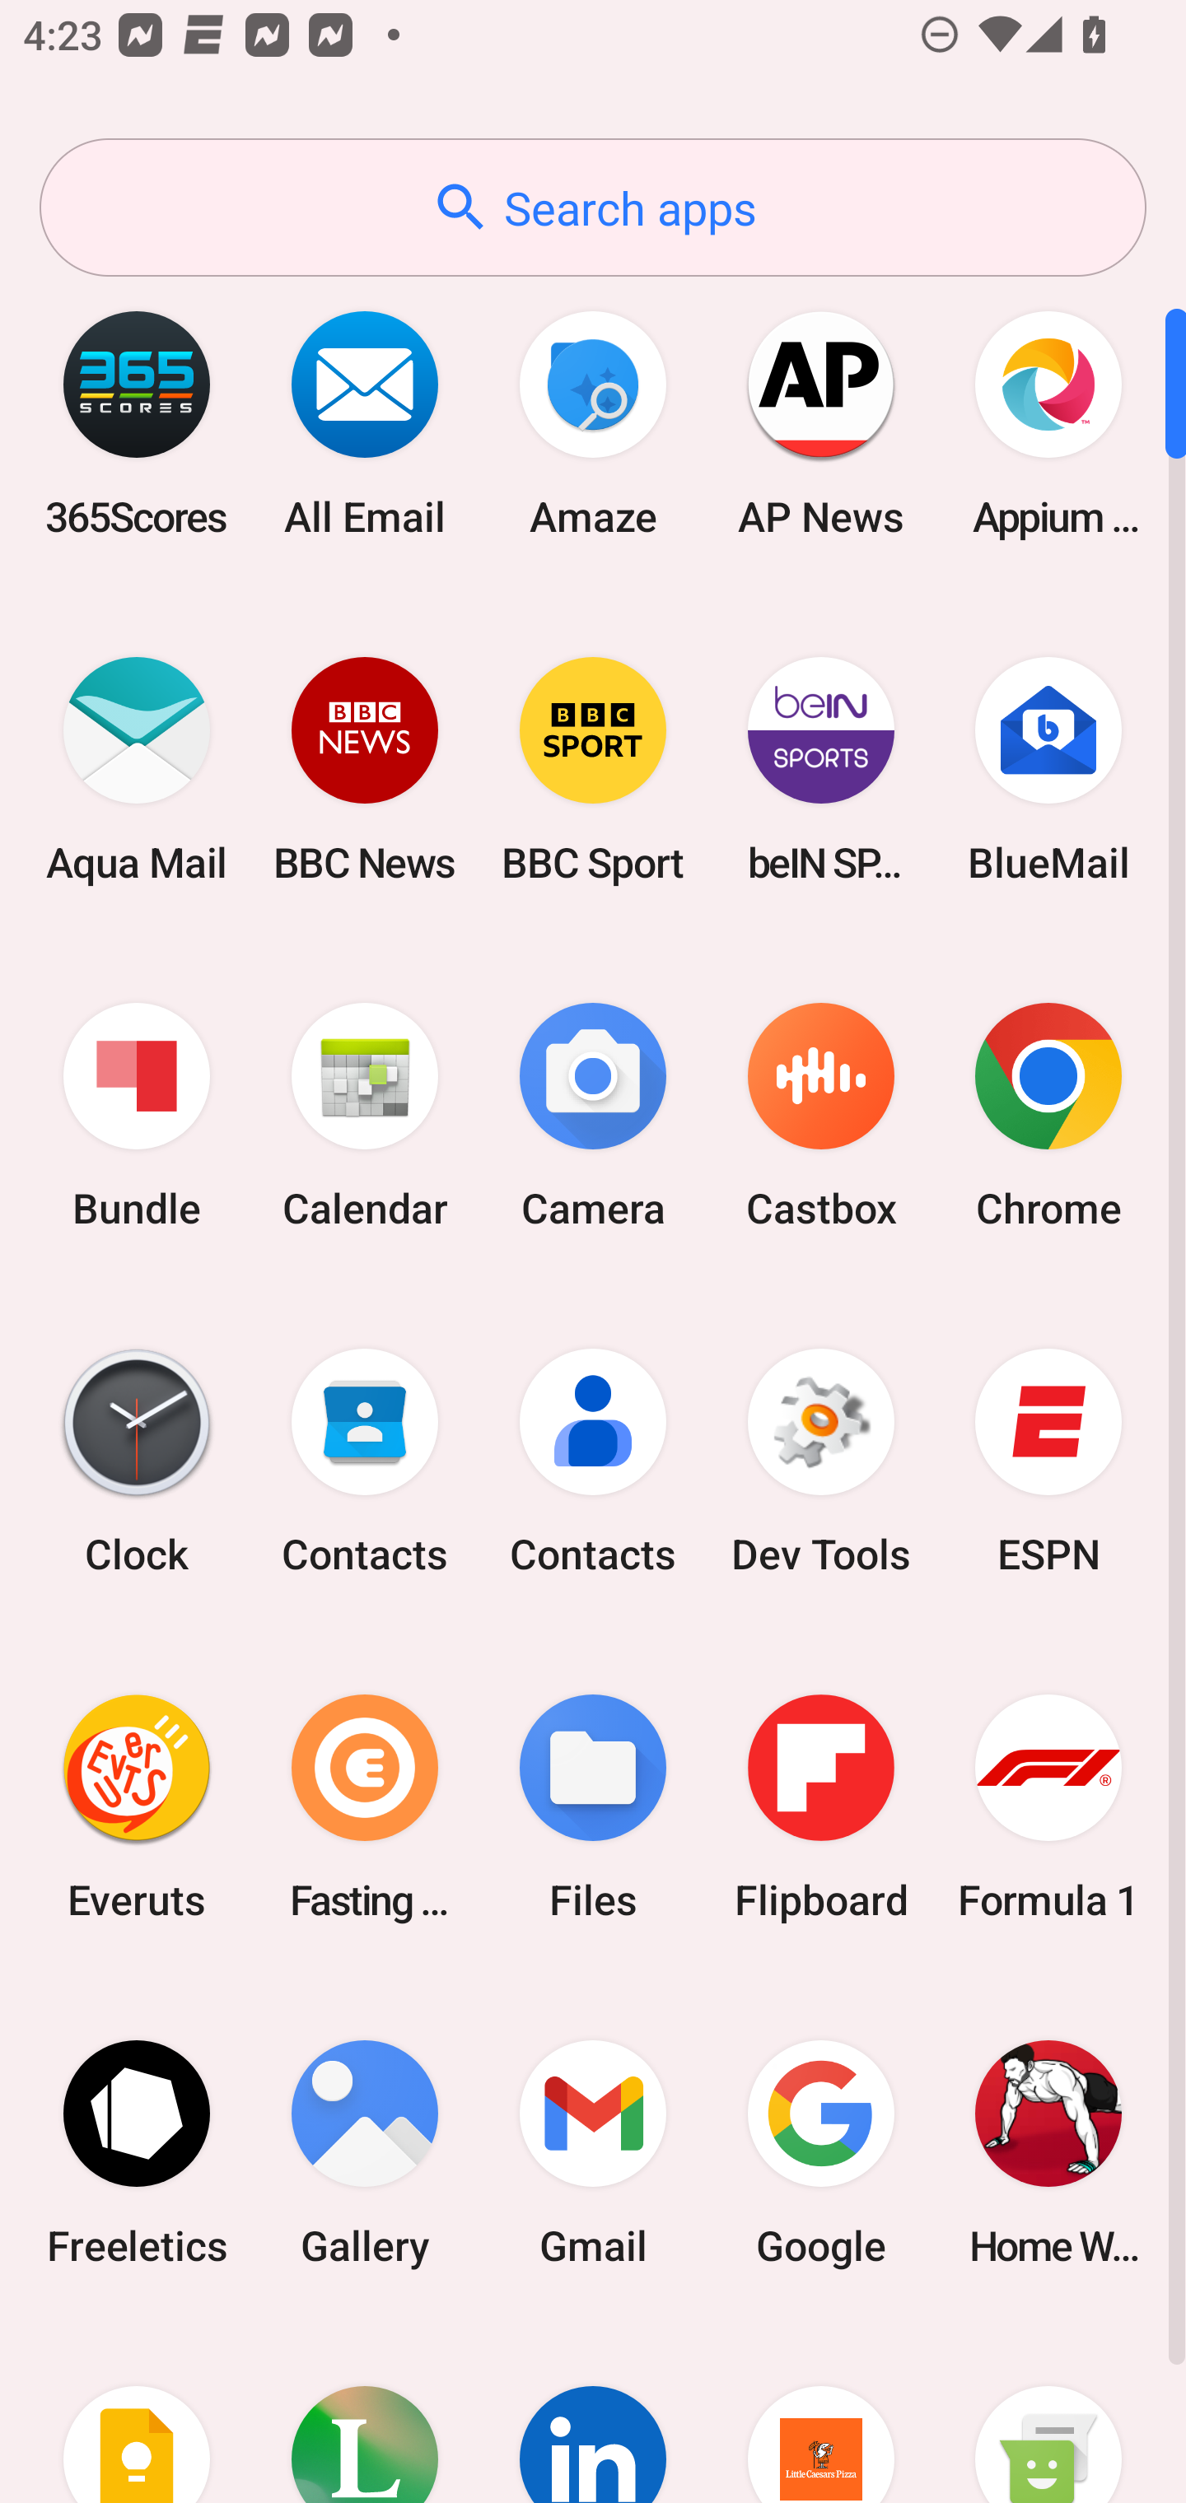 The height and width of the screenshot is (2503, 1186). Describe the element at coordinates (593, 423) in the screenshot. I see `Amaze` at that location.